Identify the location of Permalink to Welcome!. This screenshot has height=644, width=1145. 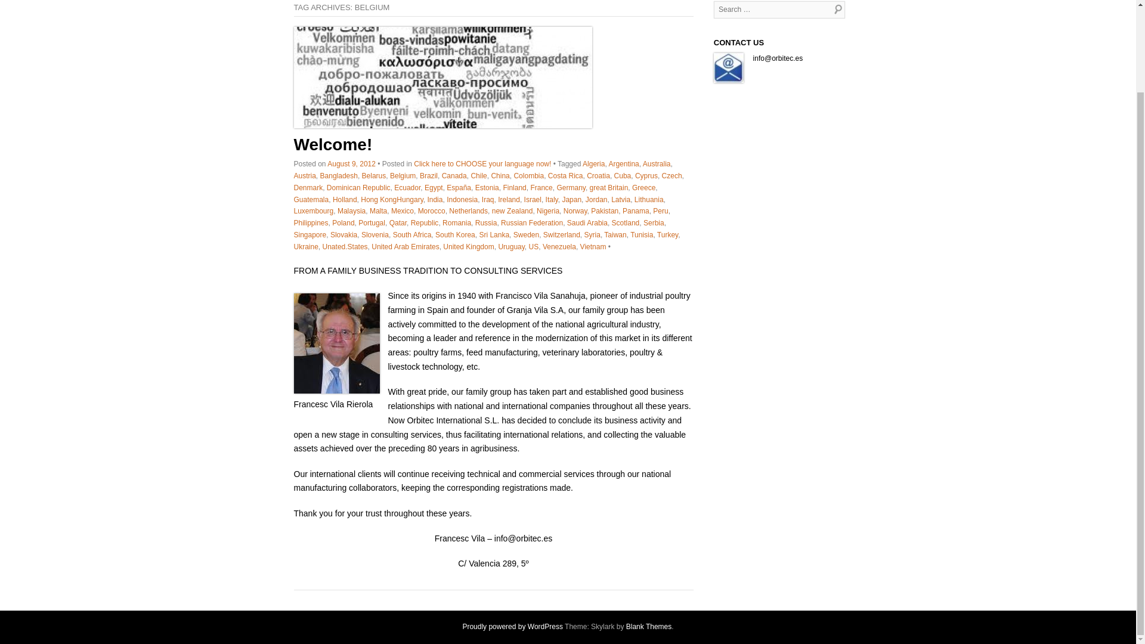
(442, 125).